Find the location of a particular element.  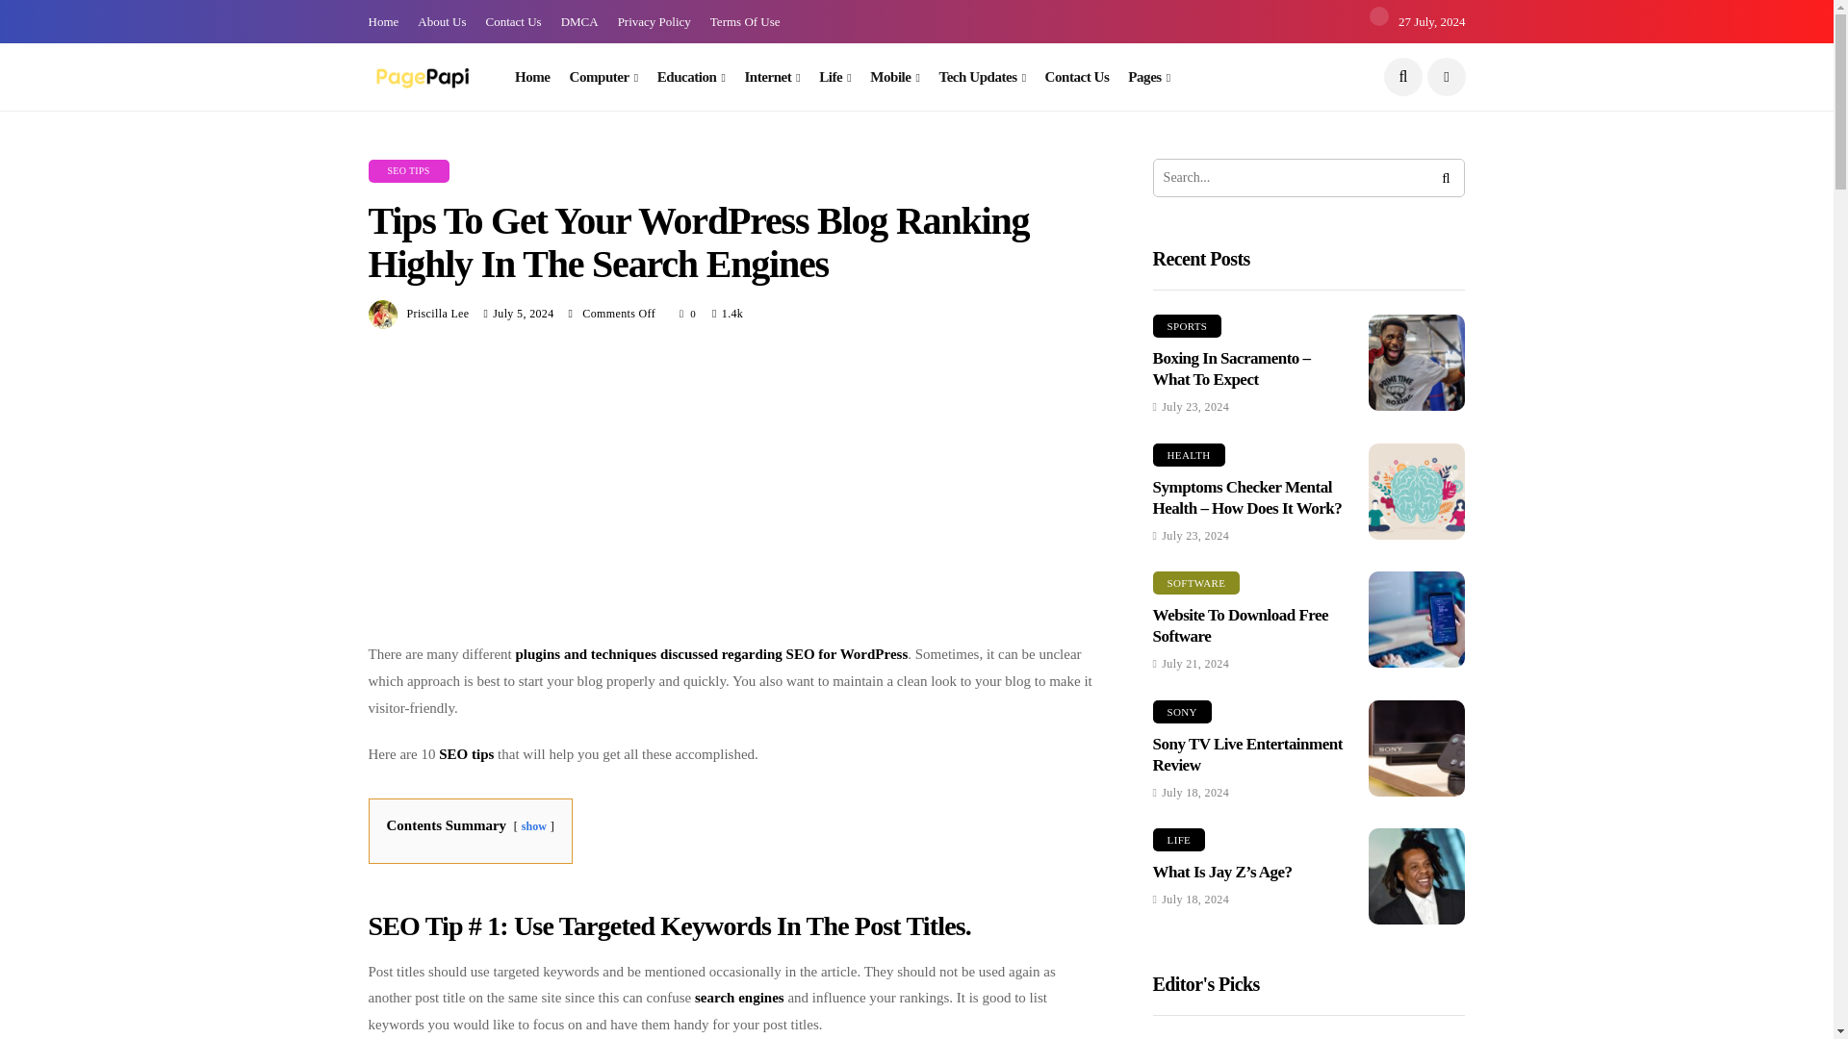

Terms Of Use is located at coordinates (745, 21).